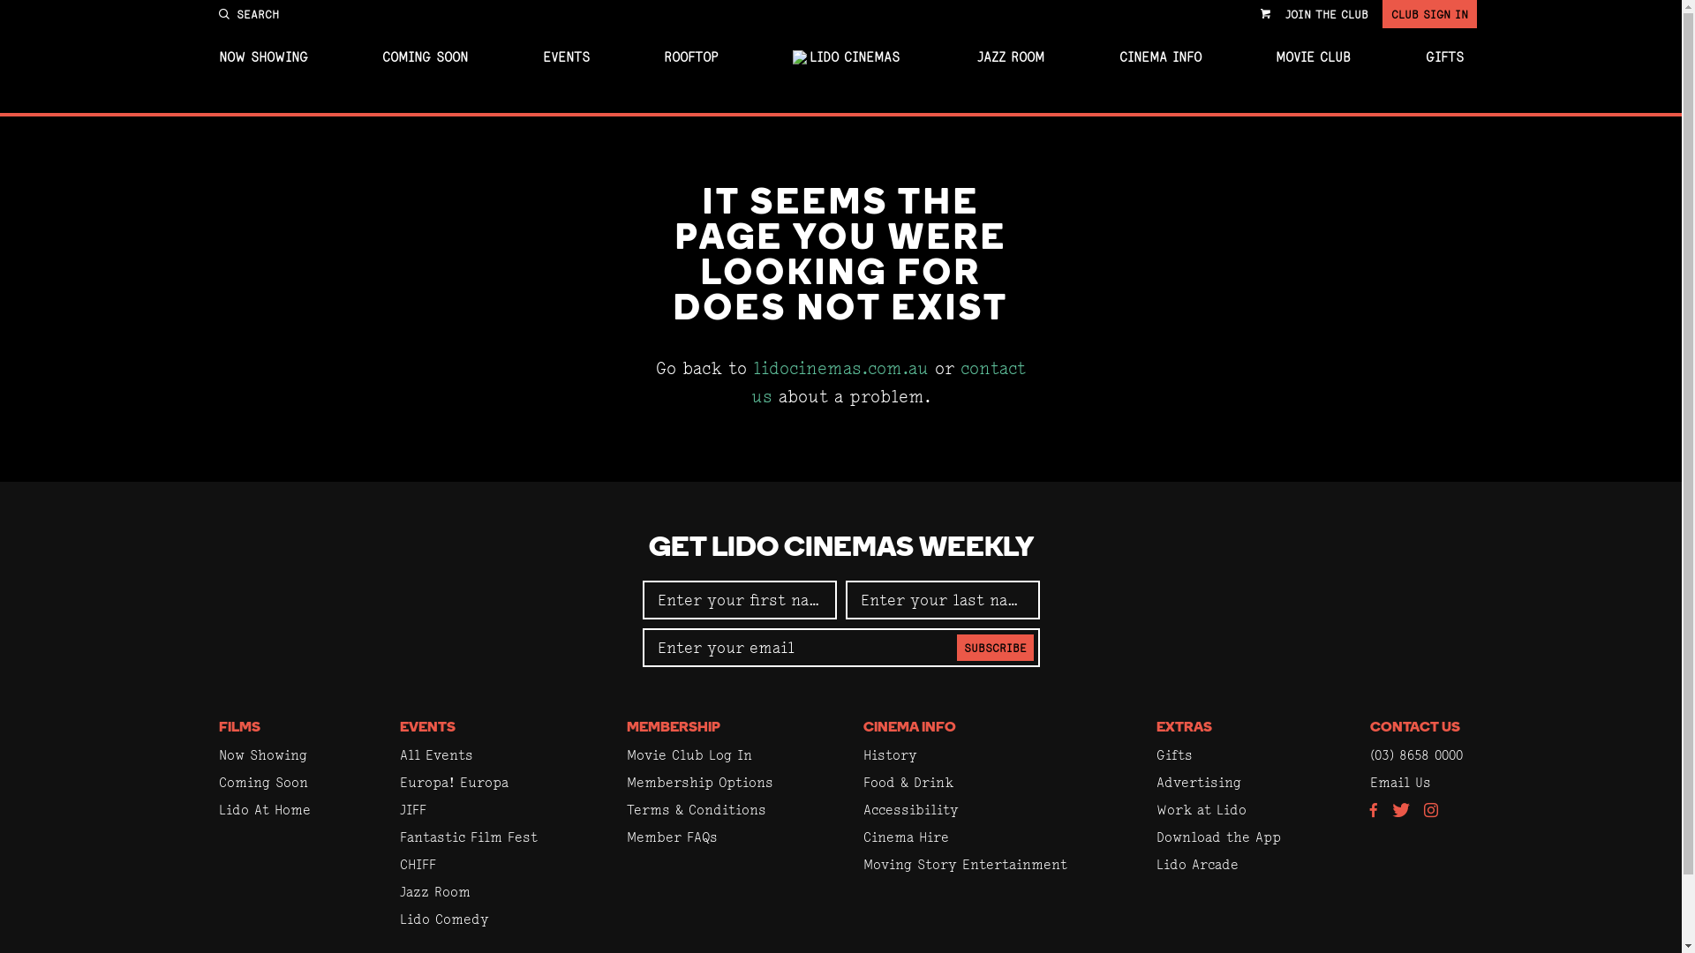 Image resolution: width=1695 pixels, height=953 pixels. Describe the element at coordinates (689, 755) in the screenshot. I see `Movie Club Log In` at that location.